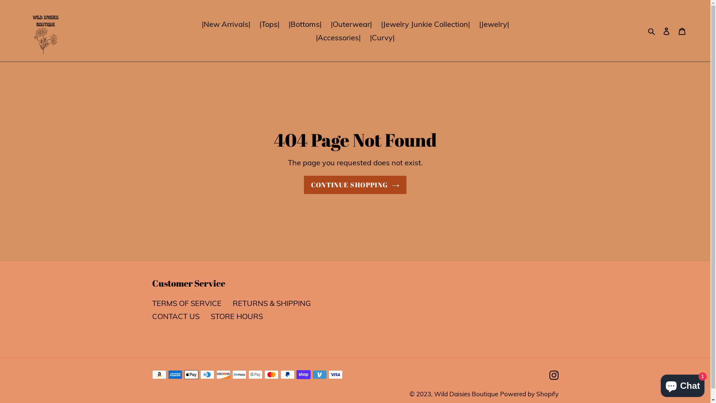  Describe the element at coordinates (187, 303) in the screenshot. I see `TERMS OF SERVICE` at that location.